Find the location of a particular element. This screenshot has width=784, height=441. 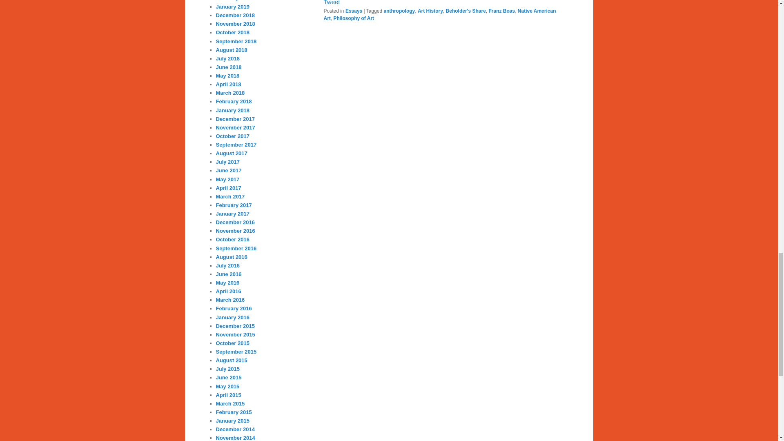

anthropology is located at coordinates (399, 11).